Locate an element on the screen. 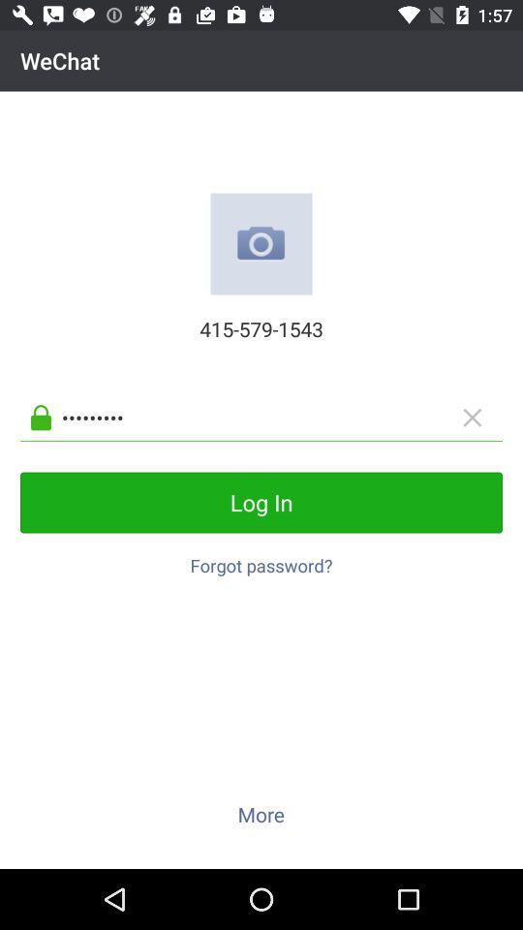 The height and width of the screenshot is (930, 523). click the item above log in item is located at coordinates (277, 417).